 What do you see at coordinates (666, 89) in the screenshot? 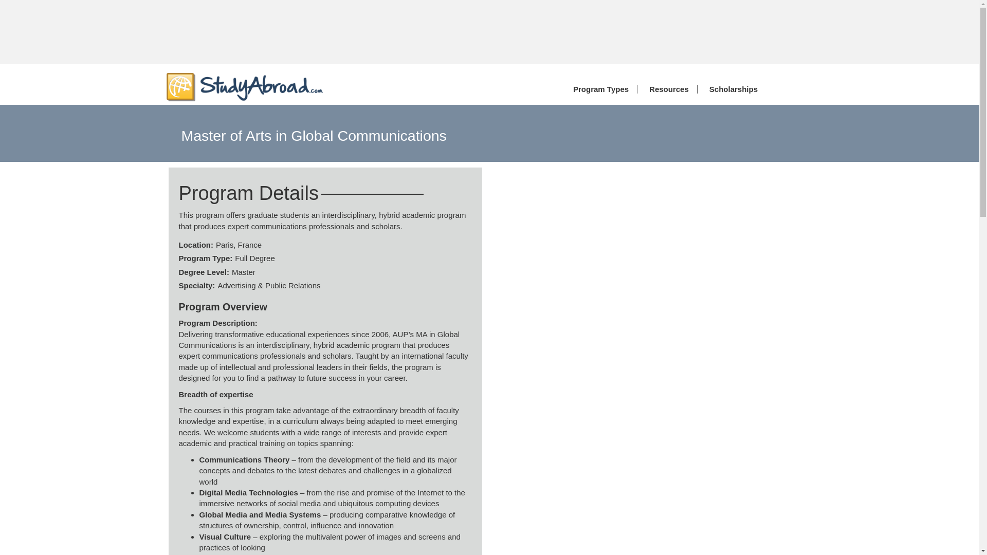
I see `Resources` at bounding box center [666, 89].